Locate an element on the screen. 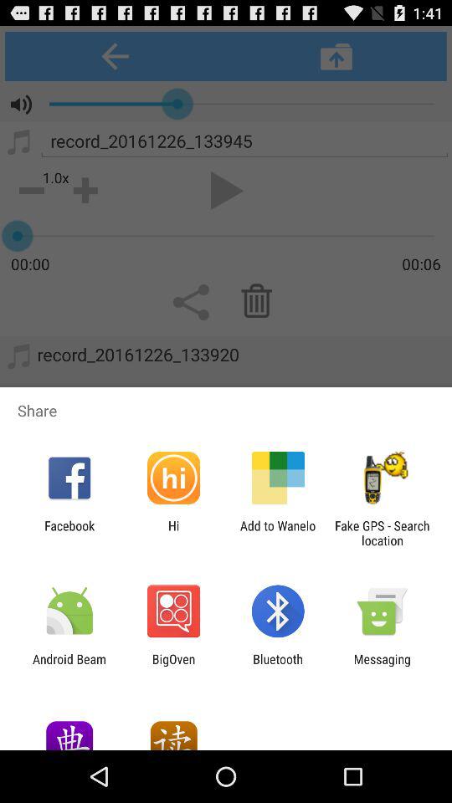  flip until fake gps search item is located at coordinates (382, 533).